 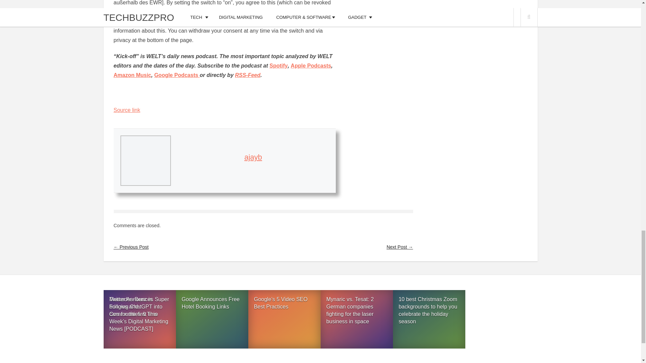 I want to click on Spotify, so click(x=278, y=66).